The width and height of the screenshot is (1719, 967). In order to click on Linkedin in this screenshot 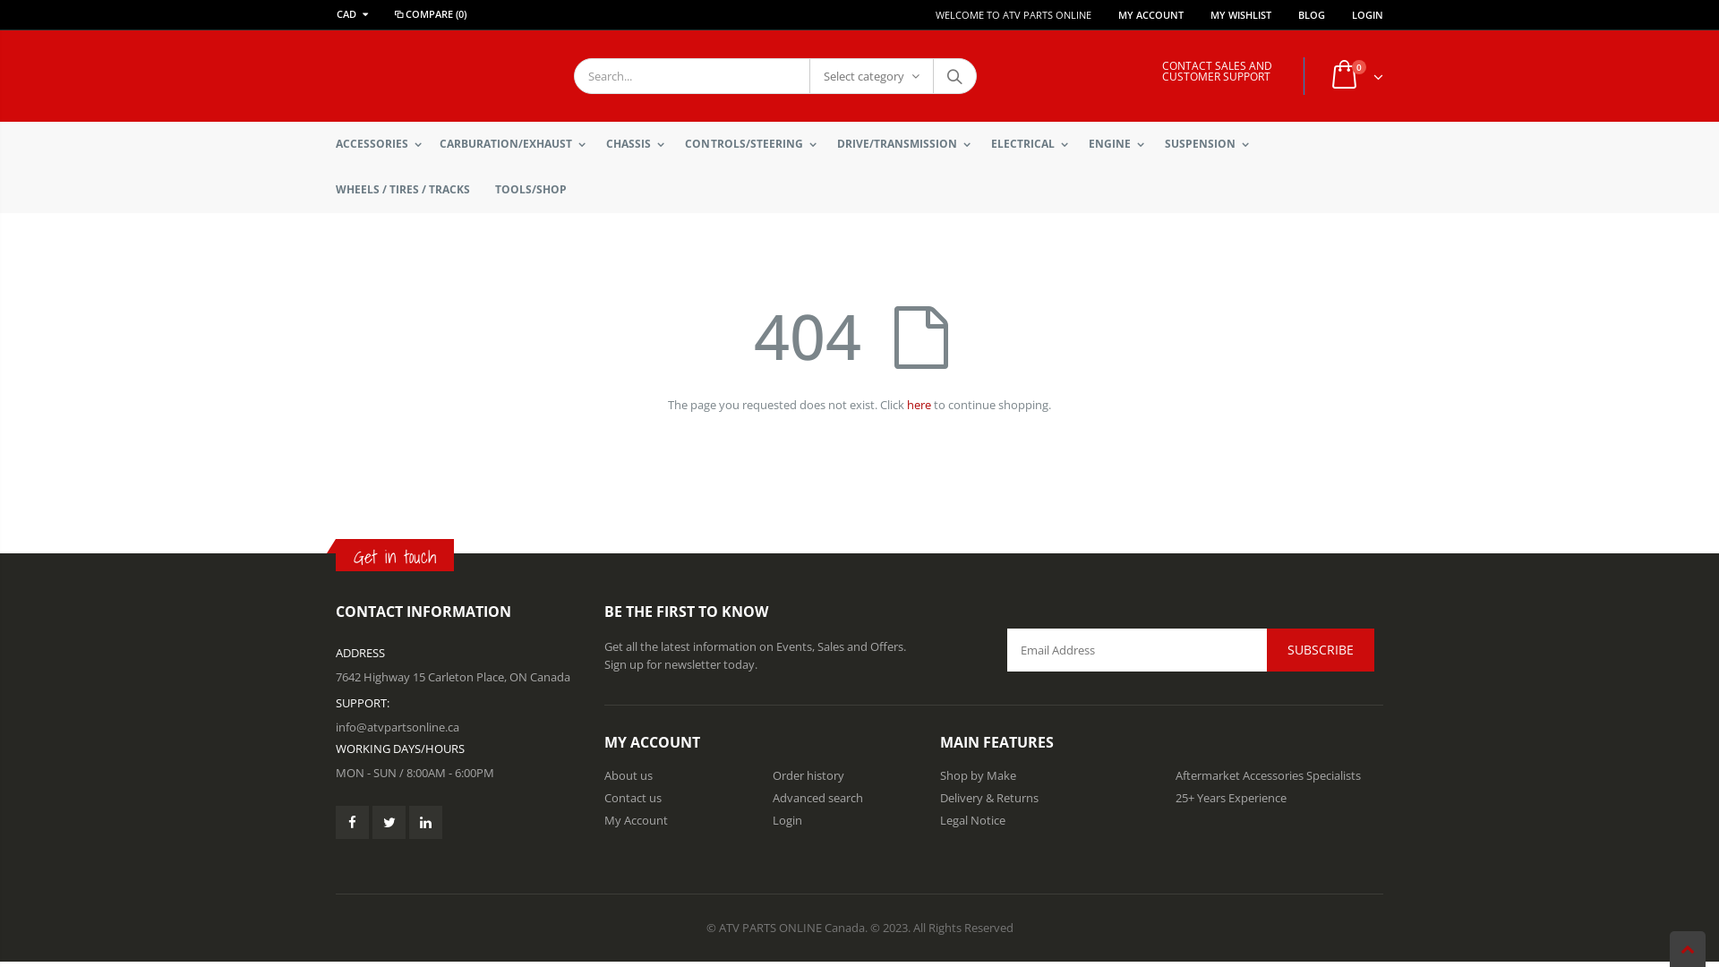, I will do `click(425, 822)`.